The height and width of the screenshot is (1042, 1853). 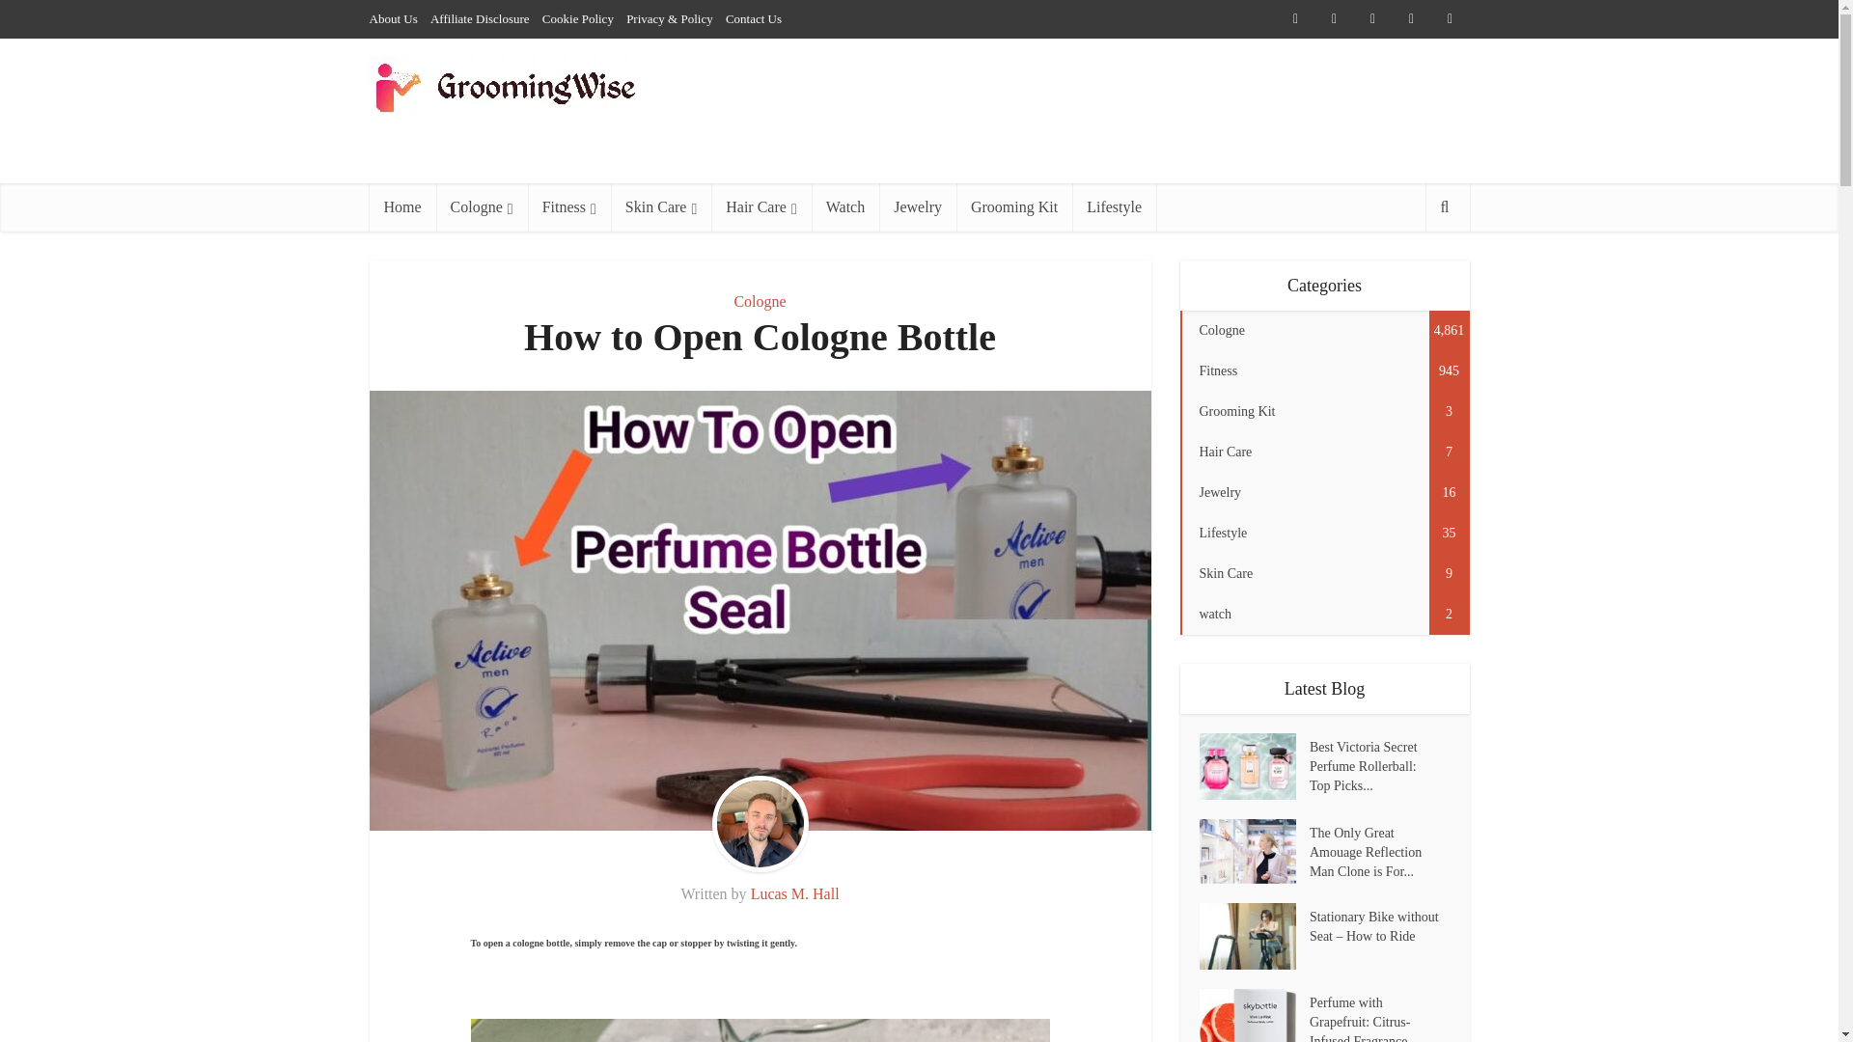 I want to click on Affiliate Disclosure, so click(x=480, y=18).